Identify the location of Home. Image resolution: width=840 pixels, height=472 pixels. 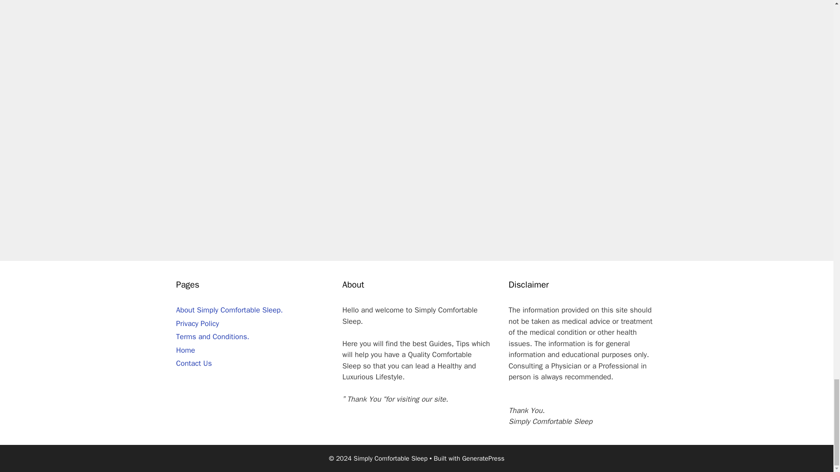
(185, 350).